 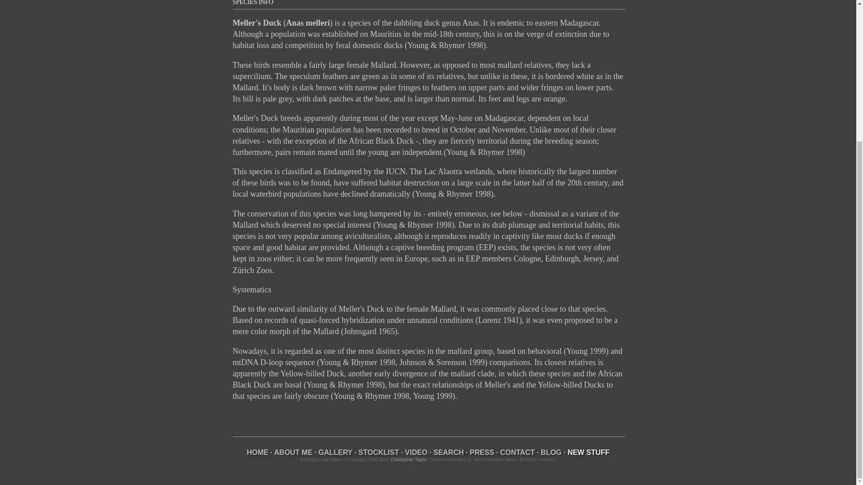 I want to click on Video Footage Gallery, so click(x=416, y=453).